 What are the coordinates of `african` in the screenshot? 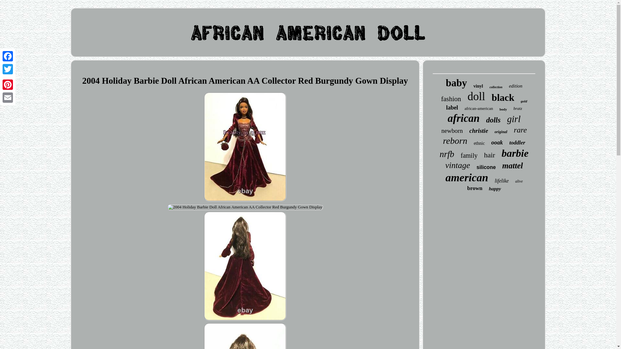 It's located at (463, 118).